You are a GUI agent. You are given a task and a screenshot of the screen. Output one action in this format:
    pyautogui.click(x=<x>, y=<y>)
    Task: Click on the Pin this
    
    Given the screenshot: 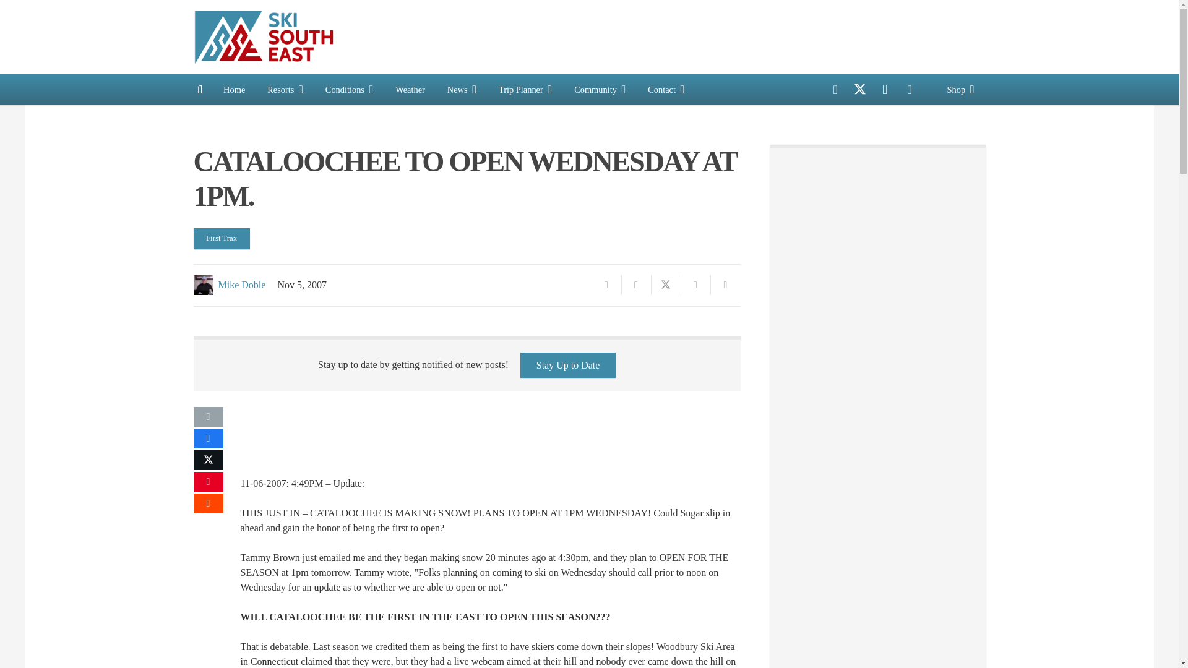 What is the action you would take?
    pyautogui.click(x=695, y=285)
    